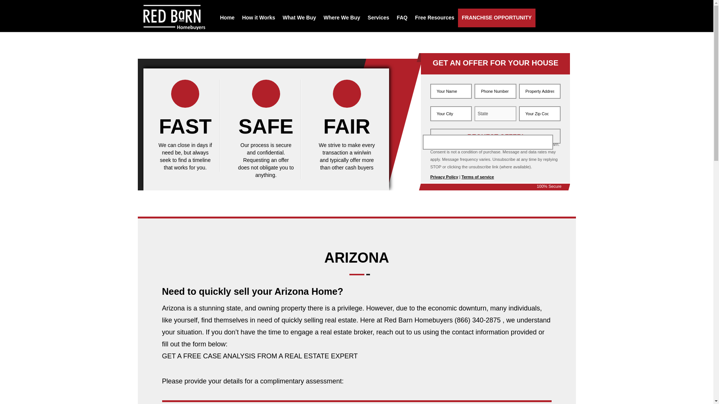  I want to click on Home, so click(227, 18).